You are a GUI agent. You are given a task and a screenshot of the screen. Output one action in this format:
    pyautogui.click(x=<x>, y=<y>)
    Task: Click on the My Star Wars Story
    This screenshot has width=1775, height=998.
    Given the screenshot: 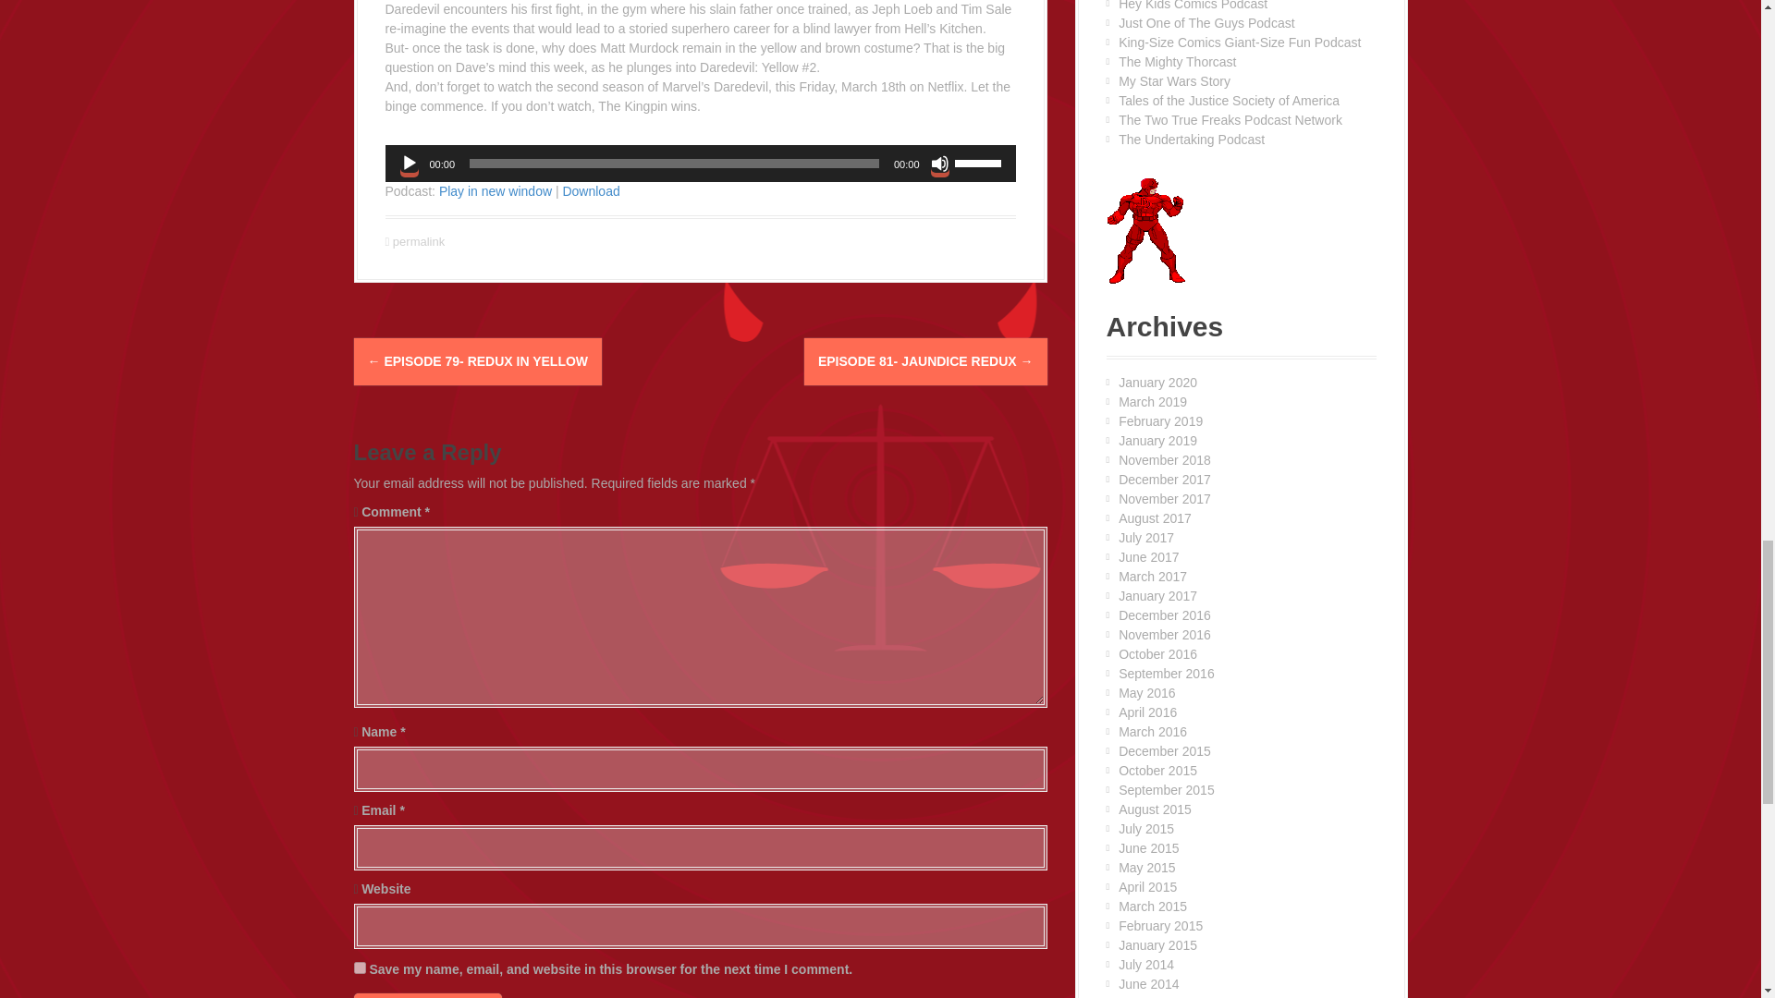 What is the action you would take?
    pyautogui.click(x=1174, y=81)
    